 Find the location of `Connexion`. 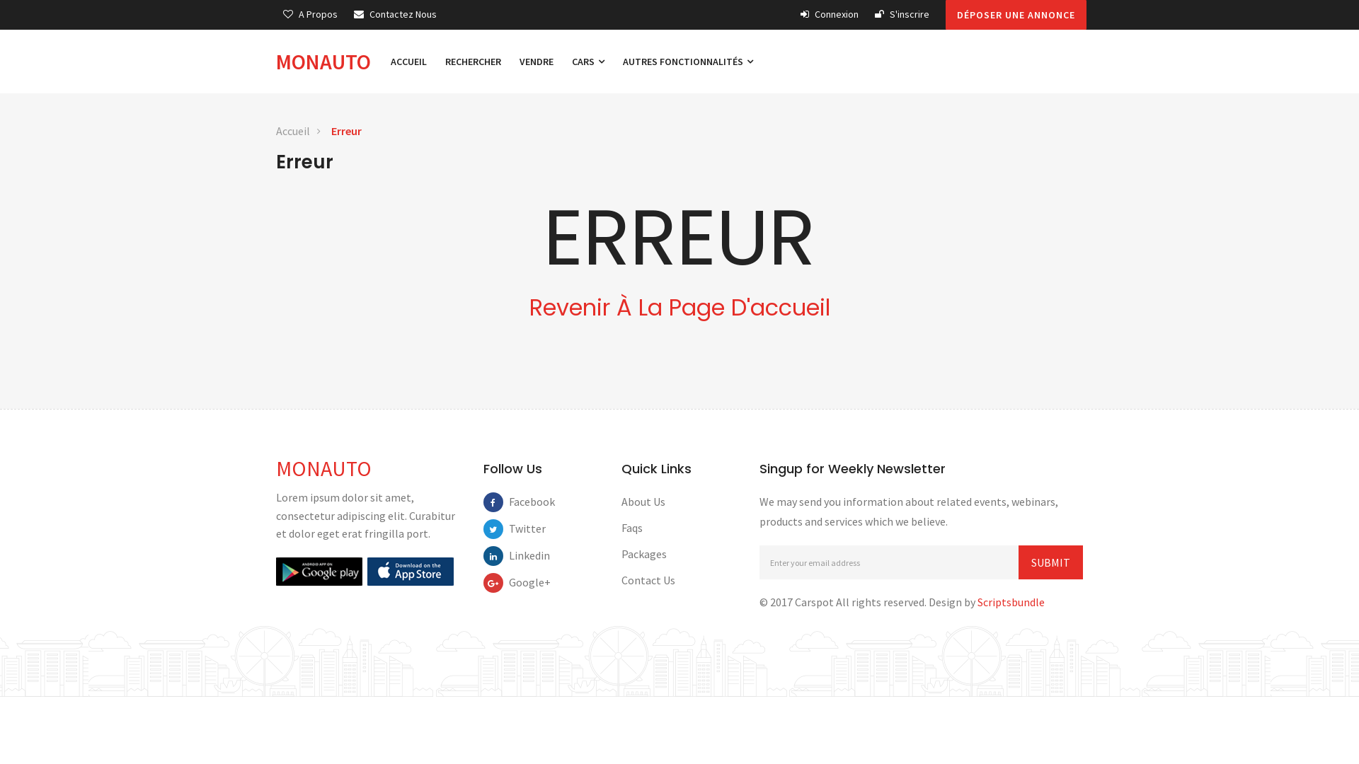

Connexion is located at coordinates (830, 14).